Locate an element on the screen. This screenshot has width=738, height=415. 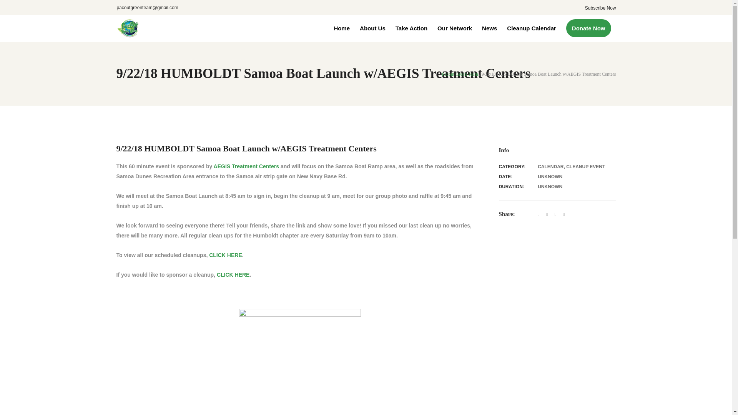
About Us is located at coordinates (372, 28).